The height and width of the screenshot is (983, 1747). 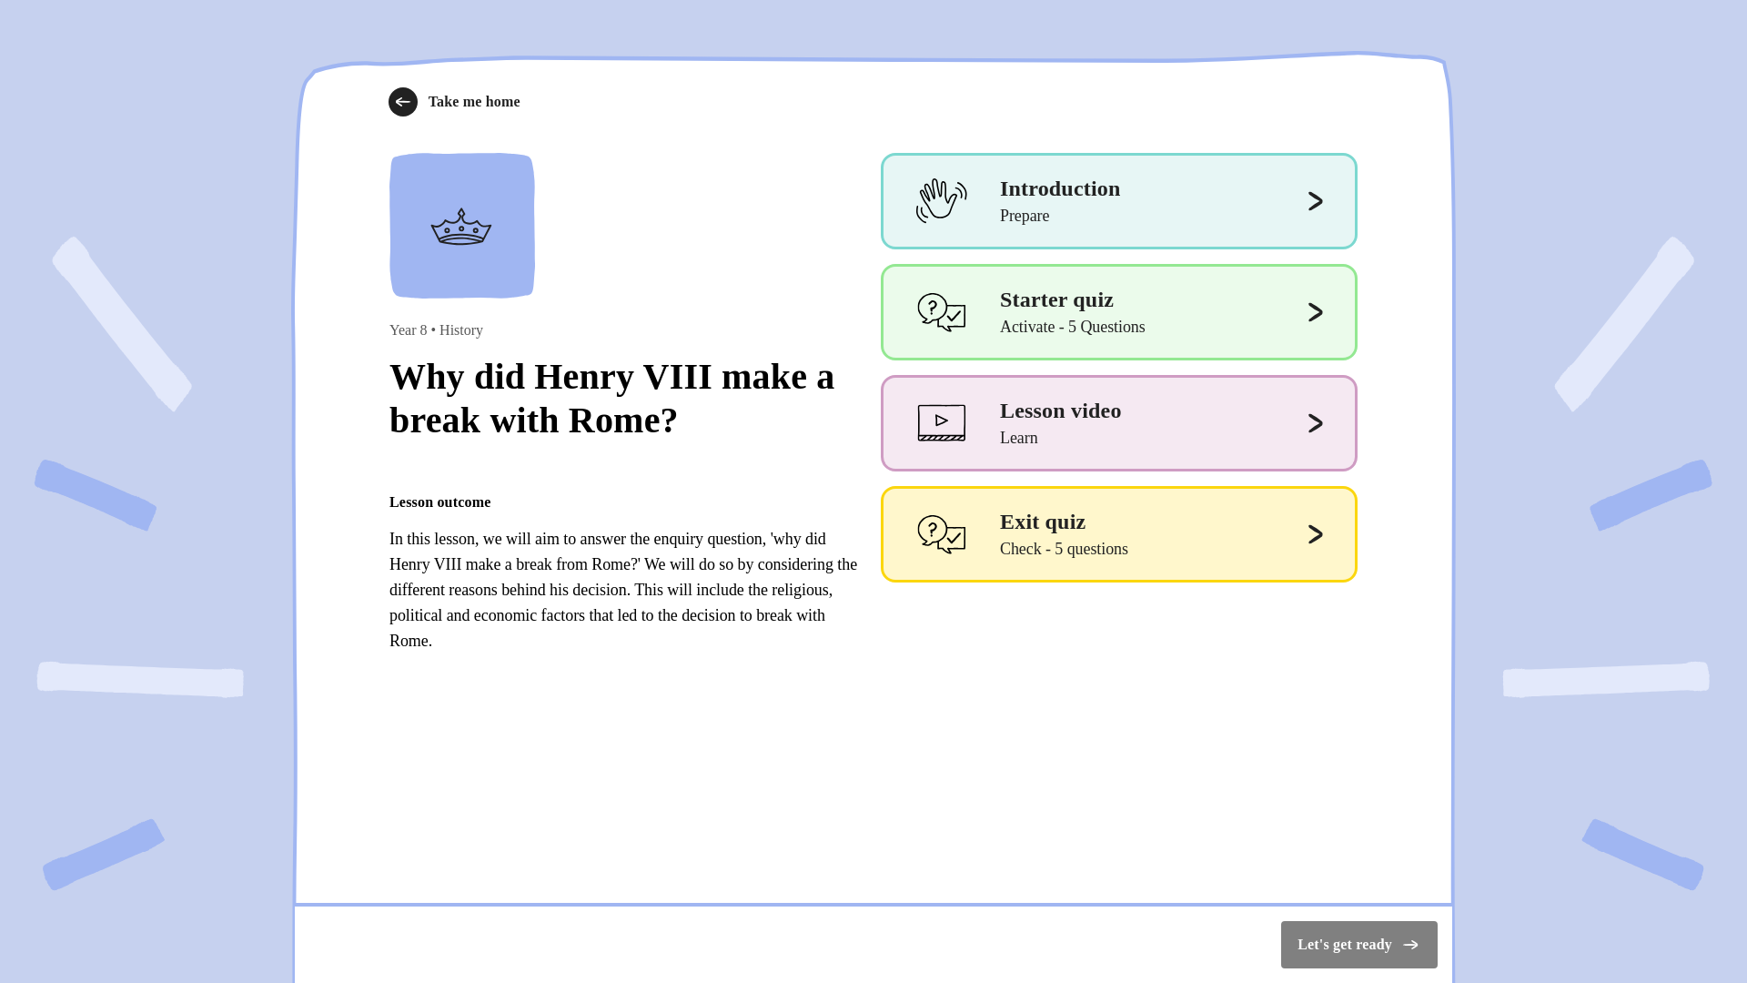 I want to click on Take me home, so click(x=454, y=102).